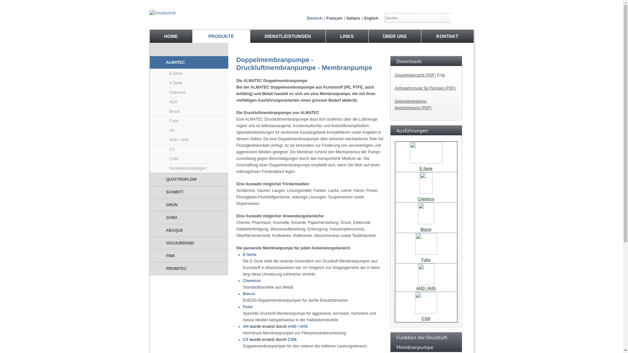 The height and width of the screenshot is (353, 628). Describe the element at coordinates (426, 319) in the screenshot. I see `CXM` at that location.